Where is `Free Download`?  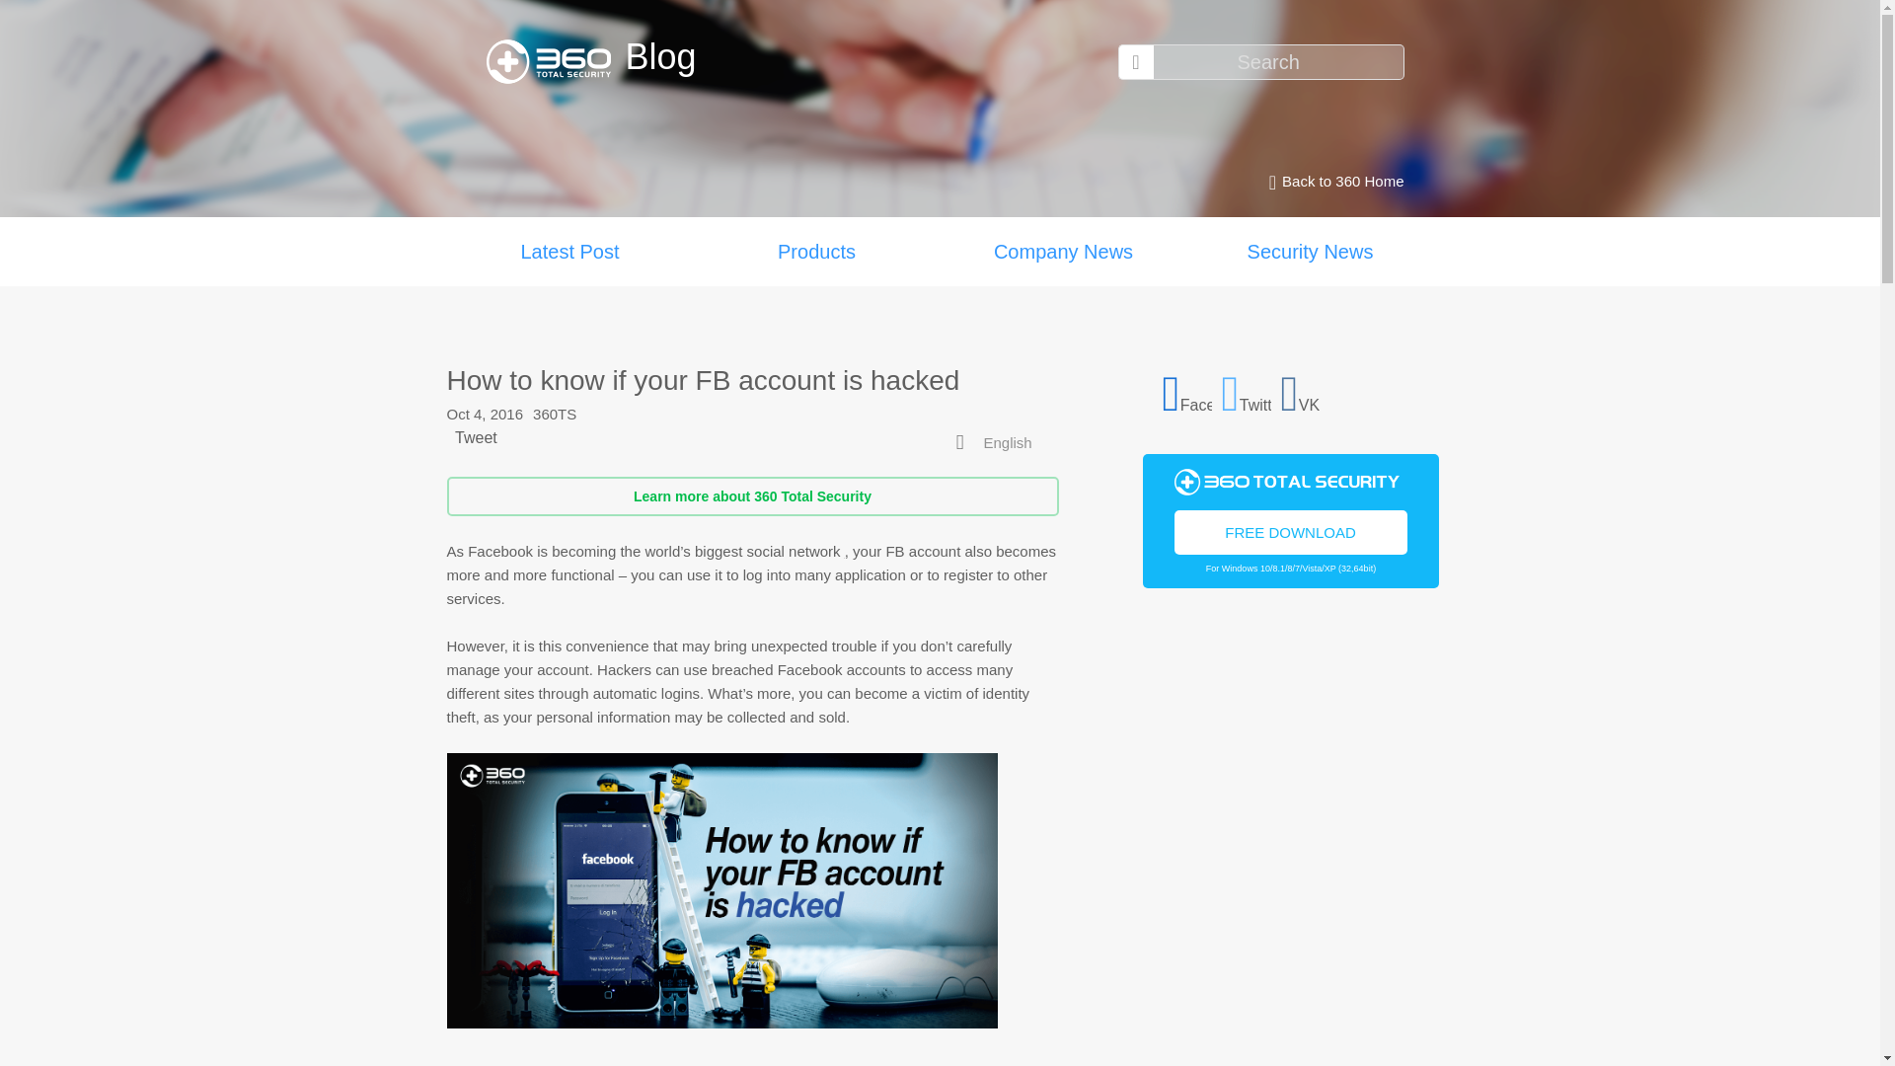
Free Download is located at coordinates (1291, 531).